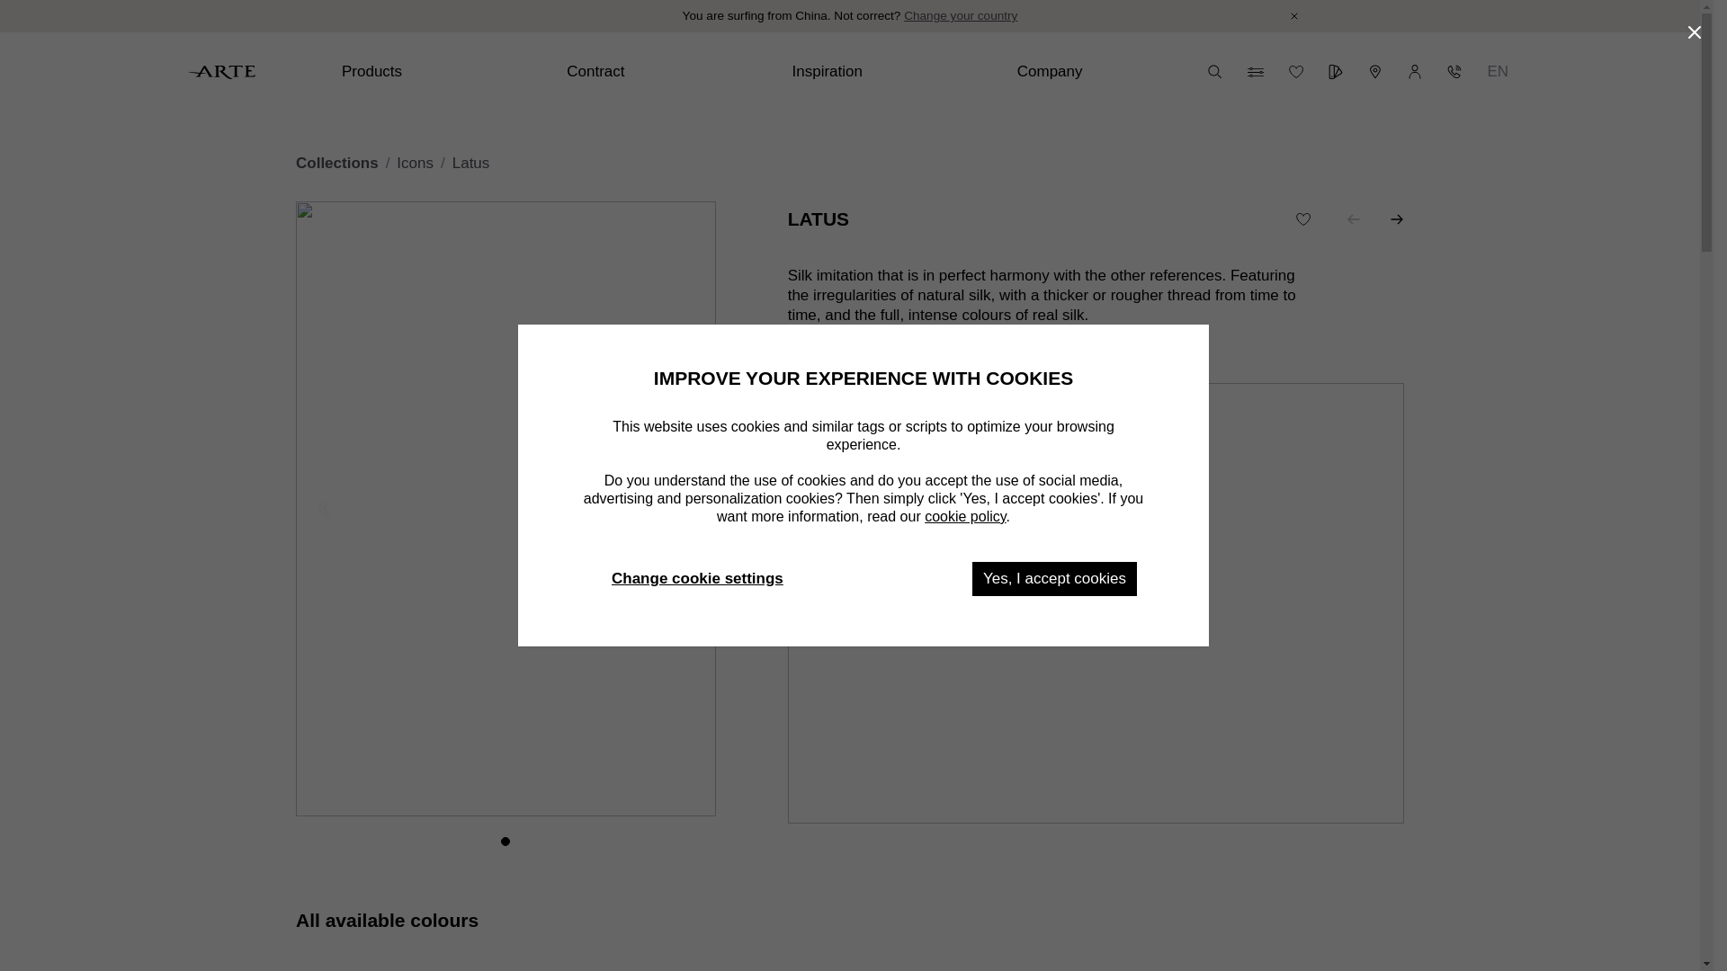 The height and width of the screenshot is (971, 1727). What do you see at coordinates (1353, 219) in the screenshot?
I see `Previous Pattern` at bounding box center [1353, 219].